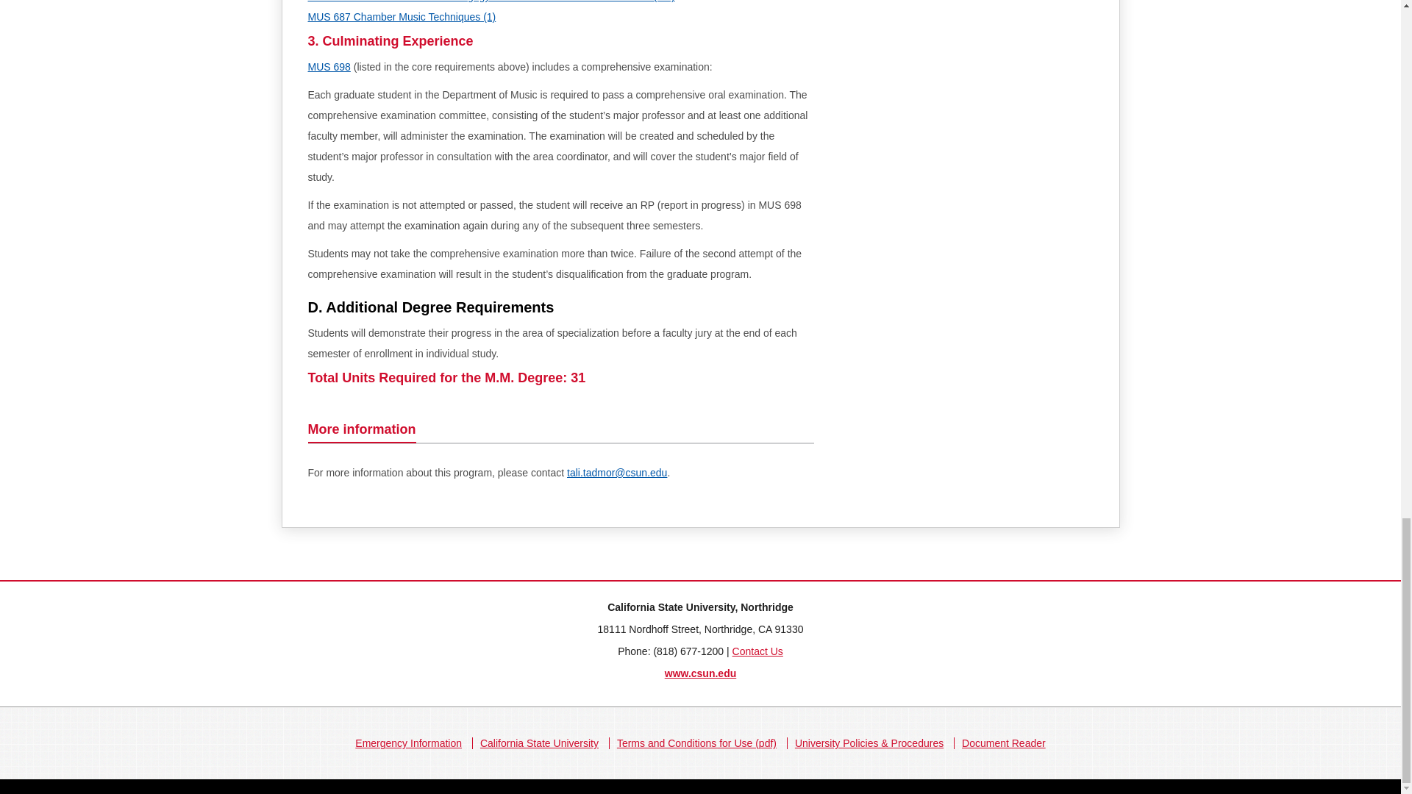 The width and height of the screenshot is (1412, 794). Describe the element at coordinates (616, 473) in the screenshot. I see `Email questions about the program` at that location.